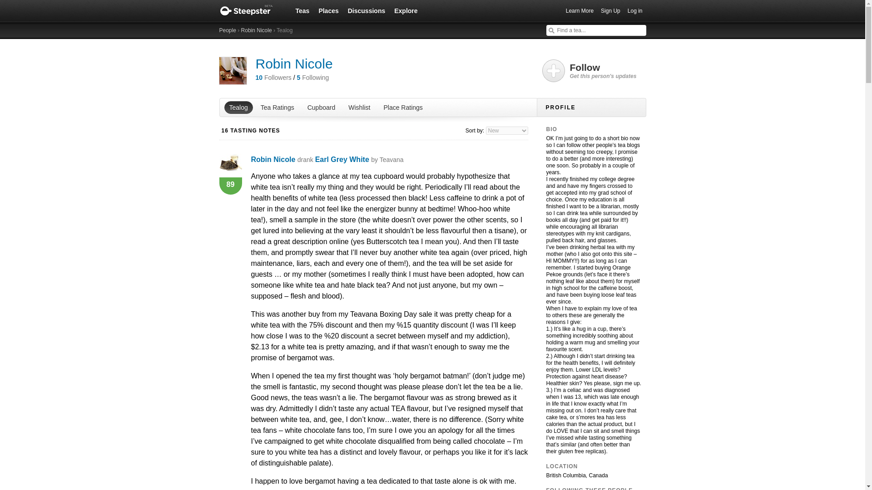  Describe the element at coordinates (238, 107) in the screenshot. I see `Tealog` at that location.